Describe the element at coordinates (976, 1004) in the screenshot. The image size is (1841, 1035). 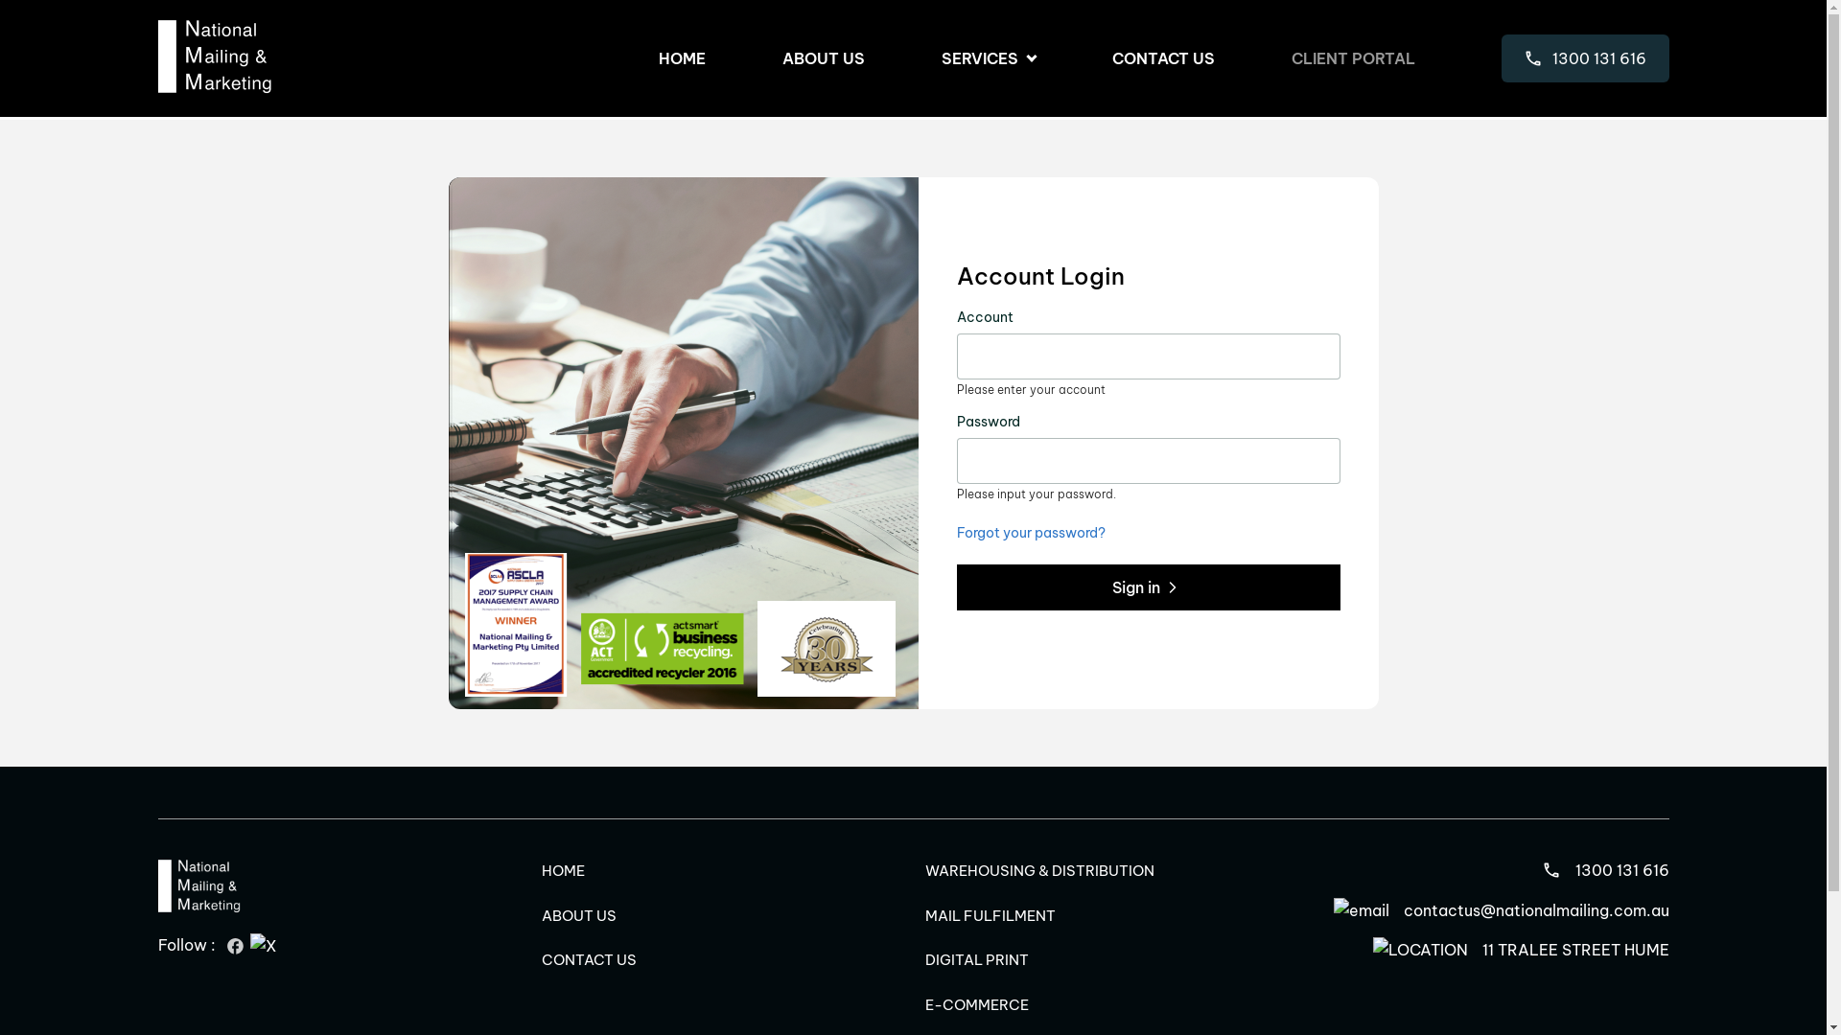
I see `E-COMMERCE` at that location.